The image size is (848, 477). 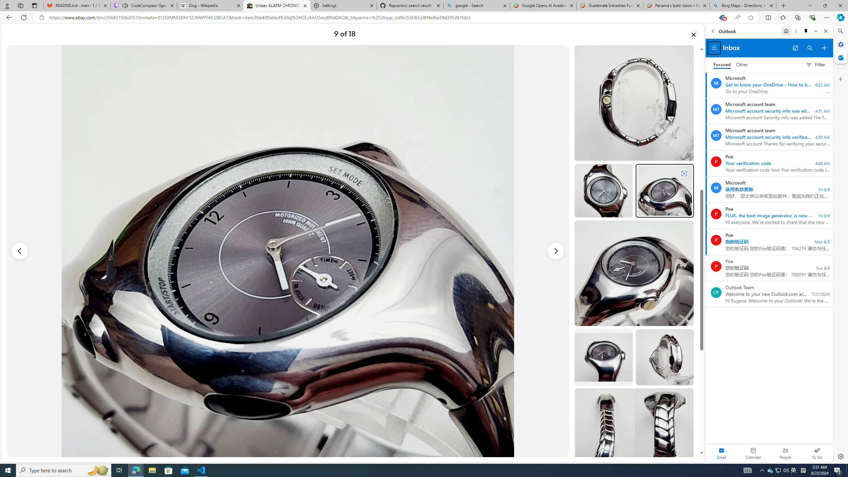 What do you see at coordinates (817, 453) in the screenshot?
I see `To Do` at bounding box center [817, 453].